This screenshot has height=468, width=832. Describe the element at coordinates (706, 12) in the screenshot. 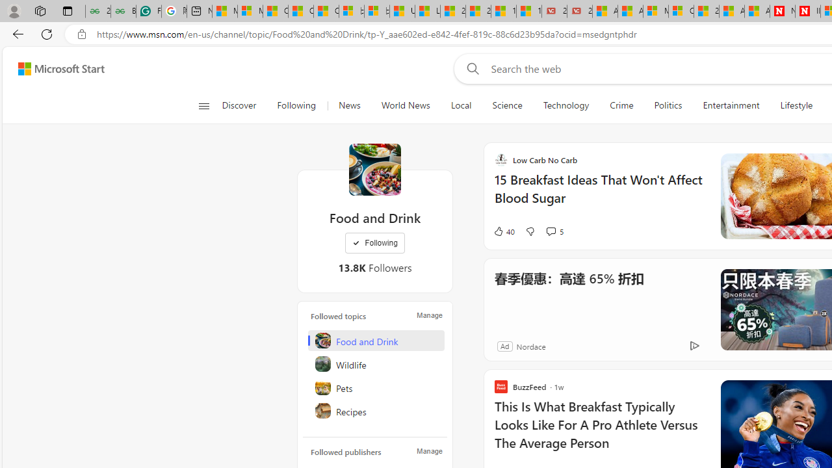

I see `20 Ways to Boost Your Protein Intake at Every Meal` at that location.